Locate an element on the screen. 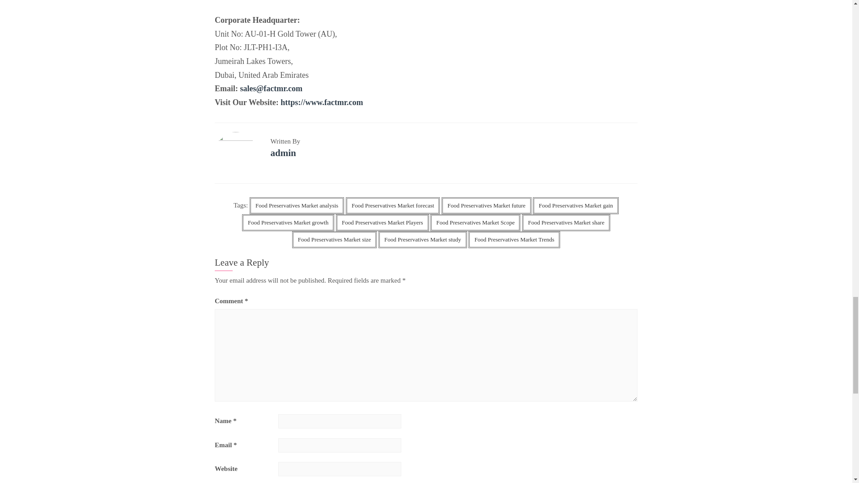 The image size is (859, 483). Food Preservatives Market Players is located at coordinates (382, 223).